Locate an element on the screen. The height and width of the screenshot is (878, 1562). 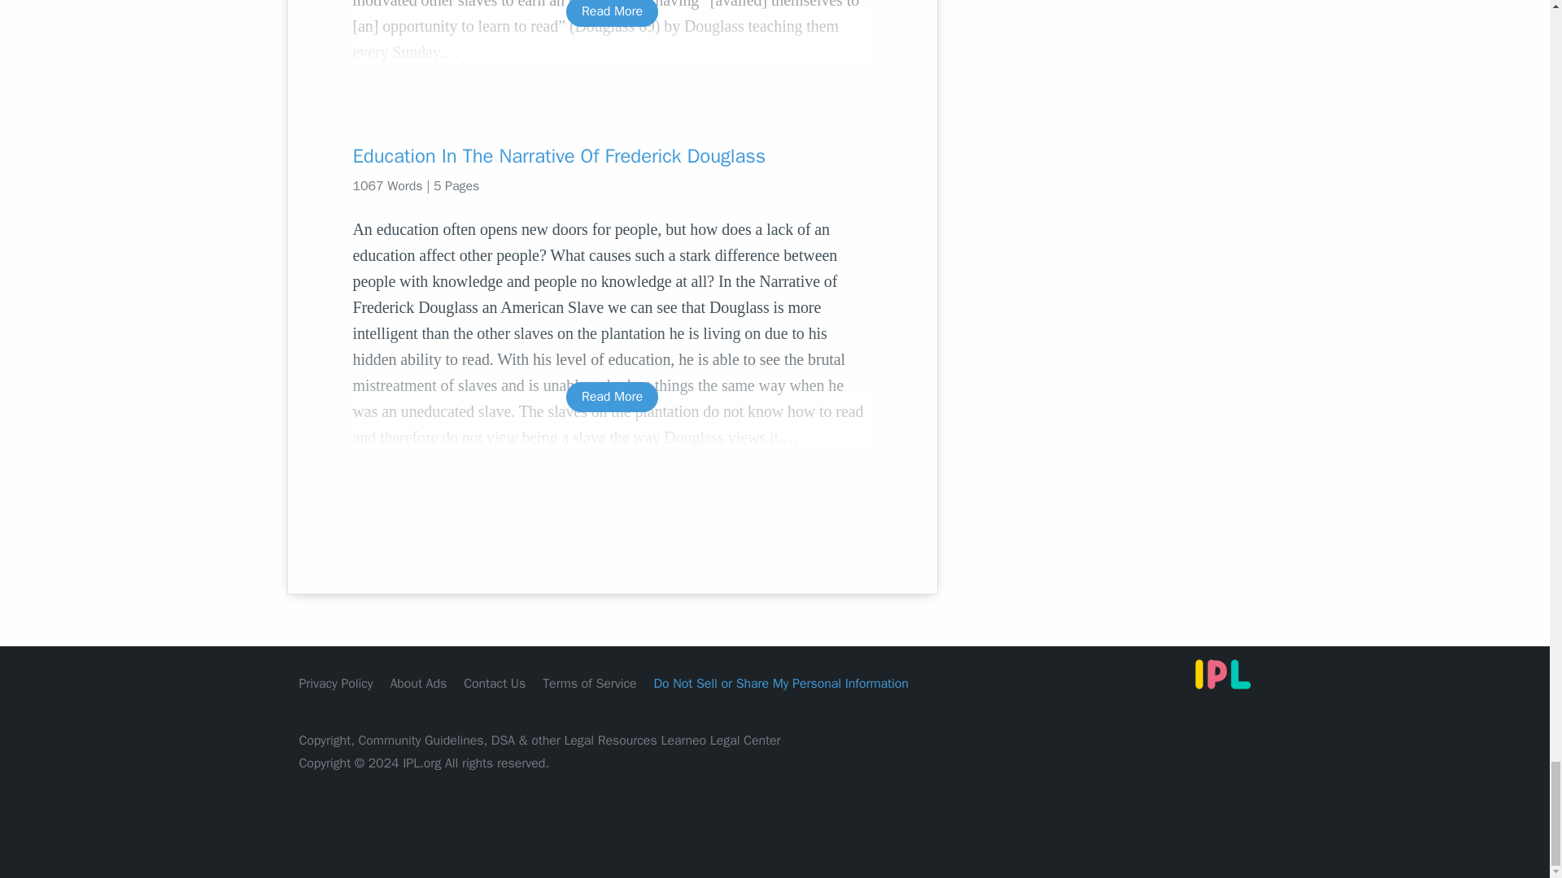
Terms of Service is located at coordinates (589, 683).